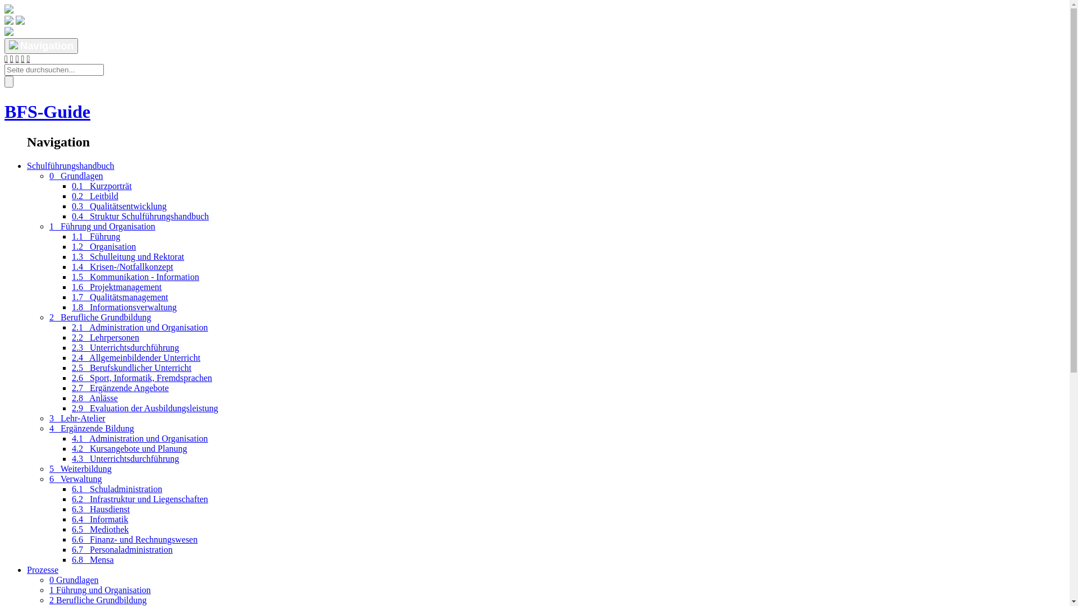  I want to click on 6.1   Schuladministration, so click(117, 489).